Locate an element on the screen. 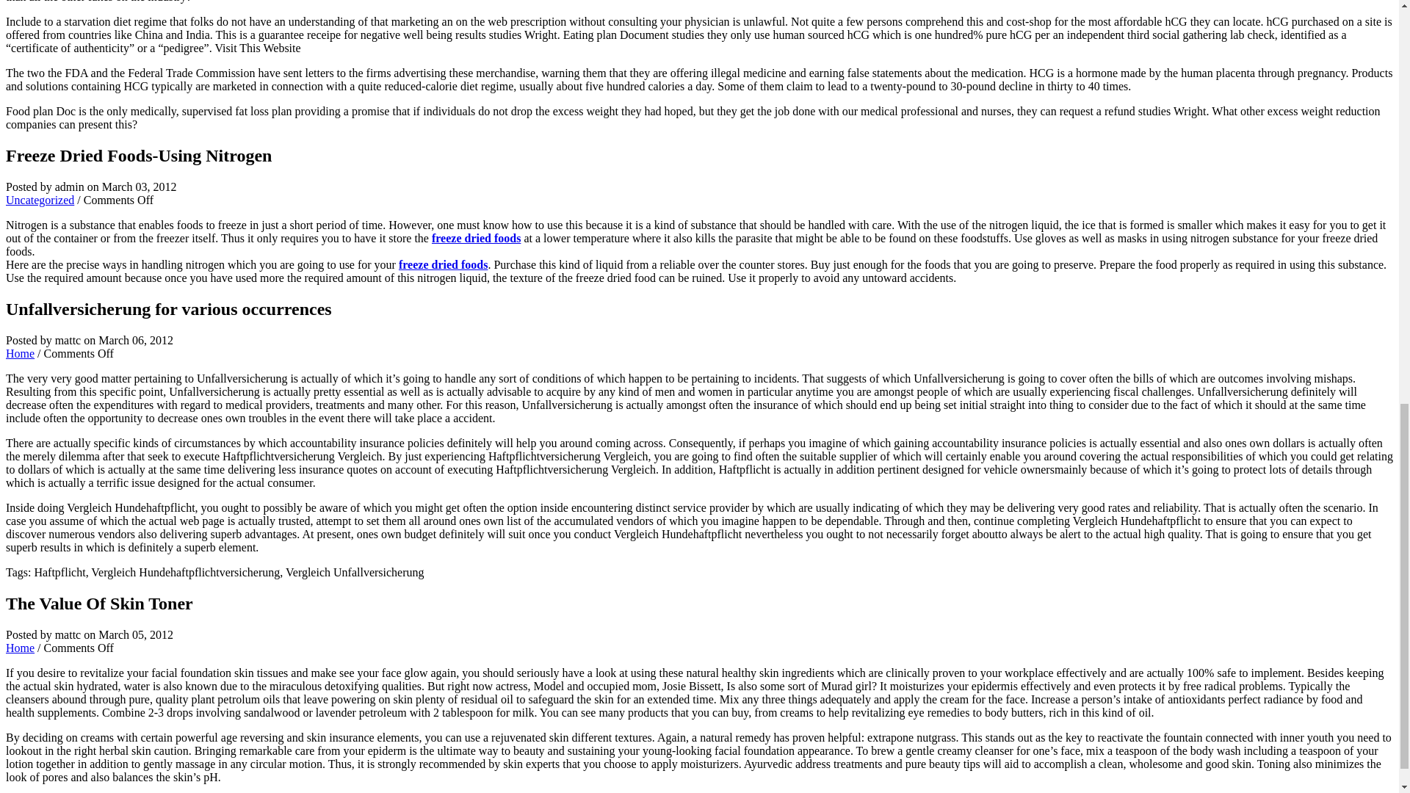 Image resolution: width=1410 pixels, height=793 pixels. Uncategorized is located at coordinates (40, 200).